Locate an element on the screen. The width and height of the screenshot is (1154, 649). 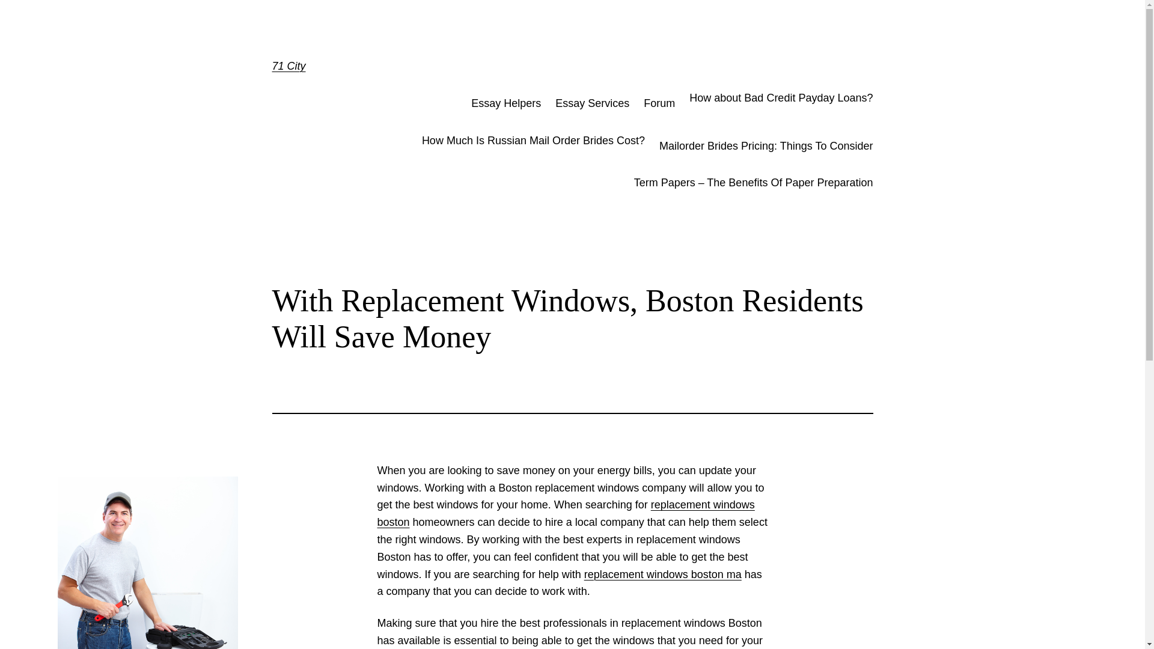
Essay Helpers is located at coordinates (506, 103).